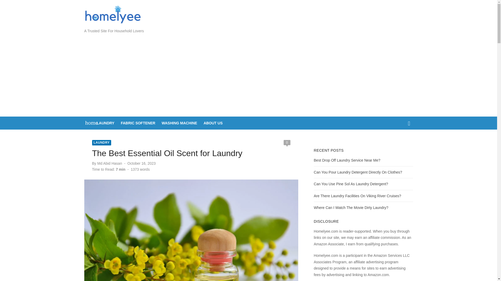 The height and width of the screenshot is (281, 501). What do you see at coordinates (110, 163) in the screenshot?
I see `Md Abid Hasan` at bounding box center [110, 163].